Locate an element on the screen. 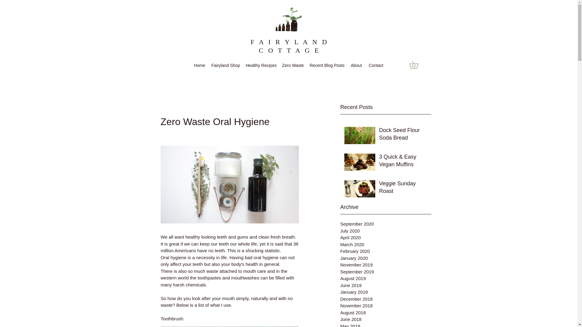 This screenshot has width=582, height=327. Contact is located at coordinates (376, 65).